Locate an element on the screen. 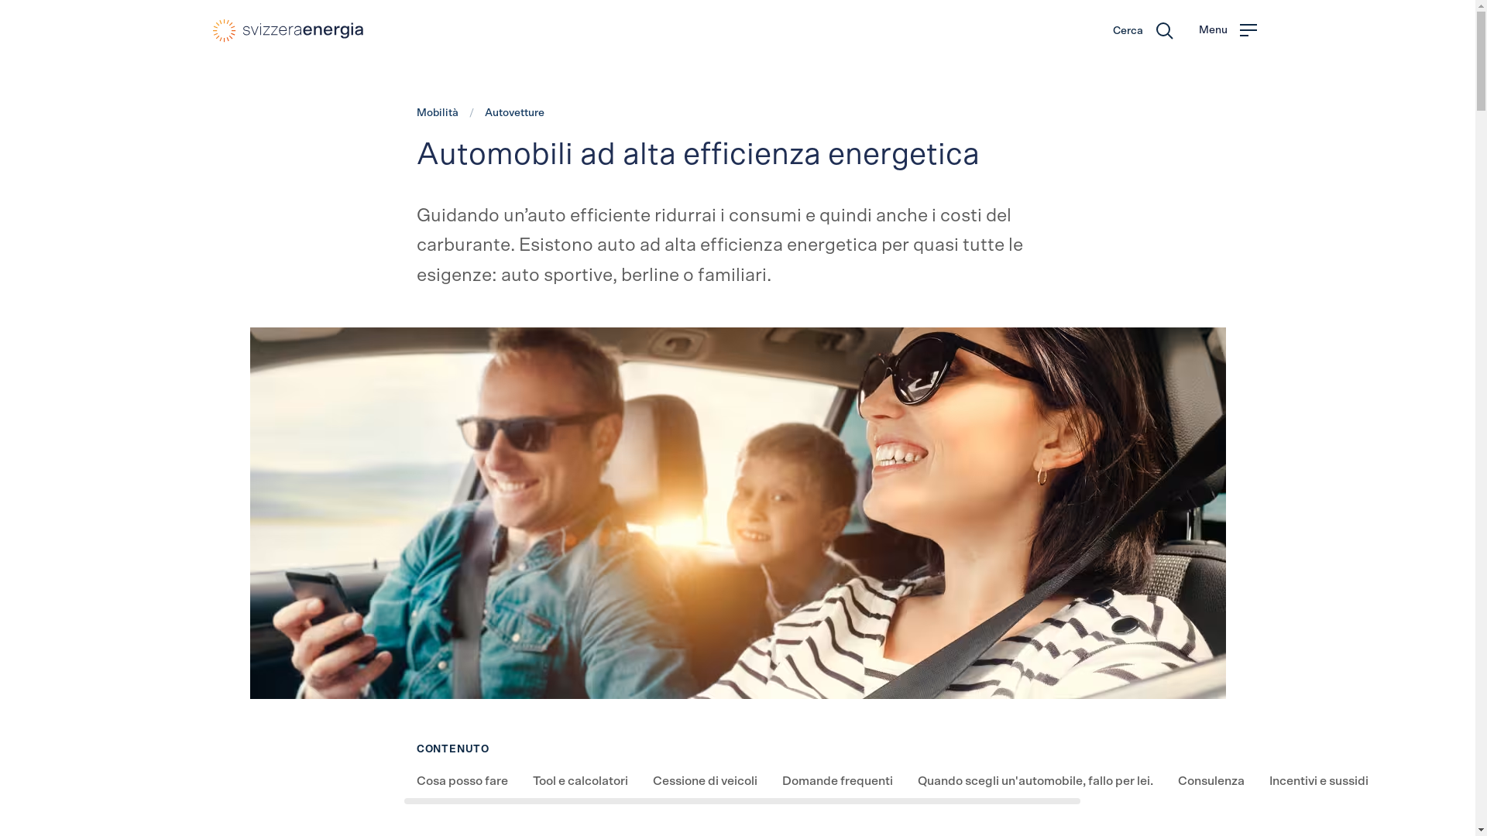  Autovetture is located at coordinates (514, 113).